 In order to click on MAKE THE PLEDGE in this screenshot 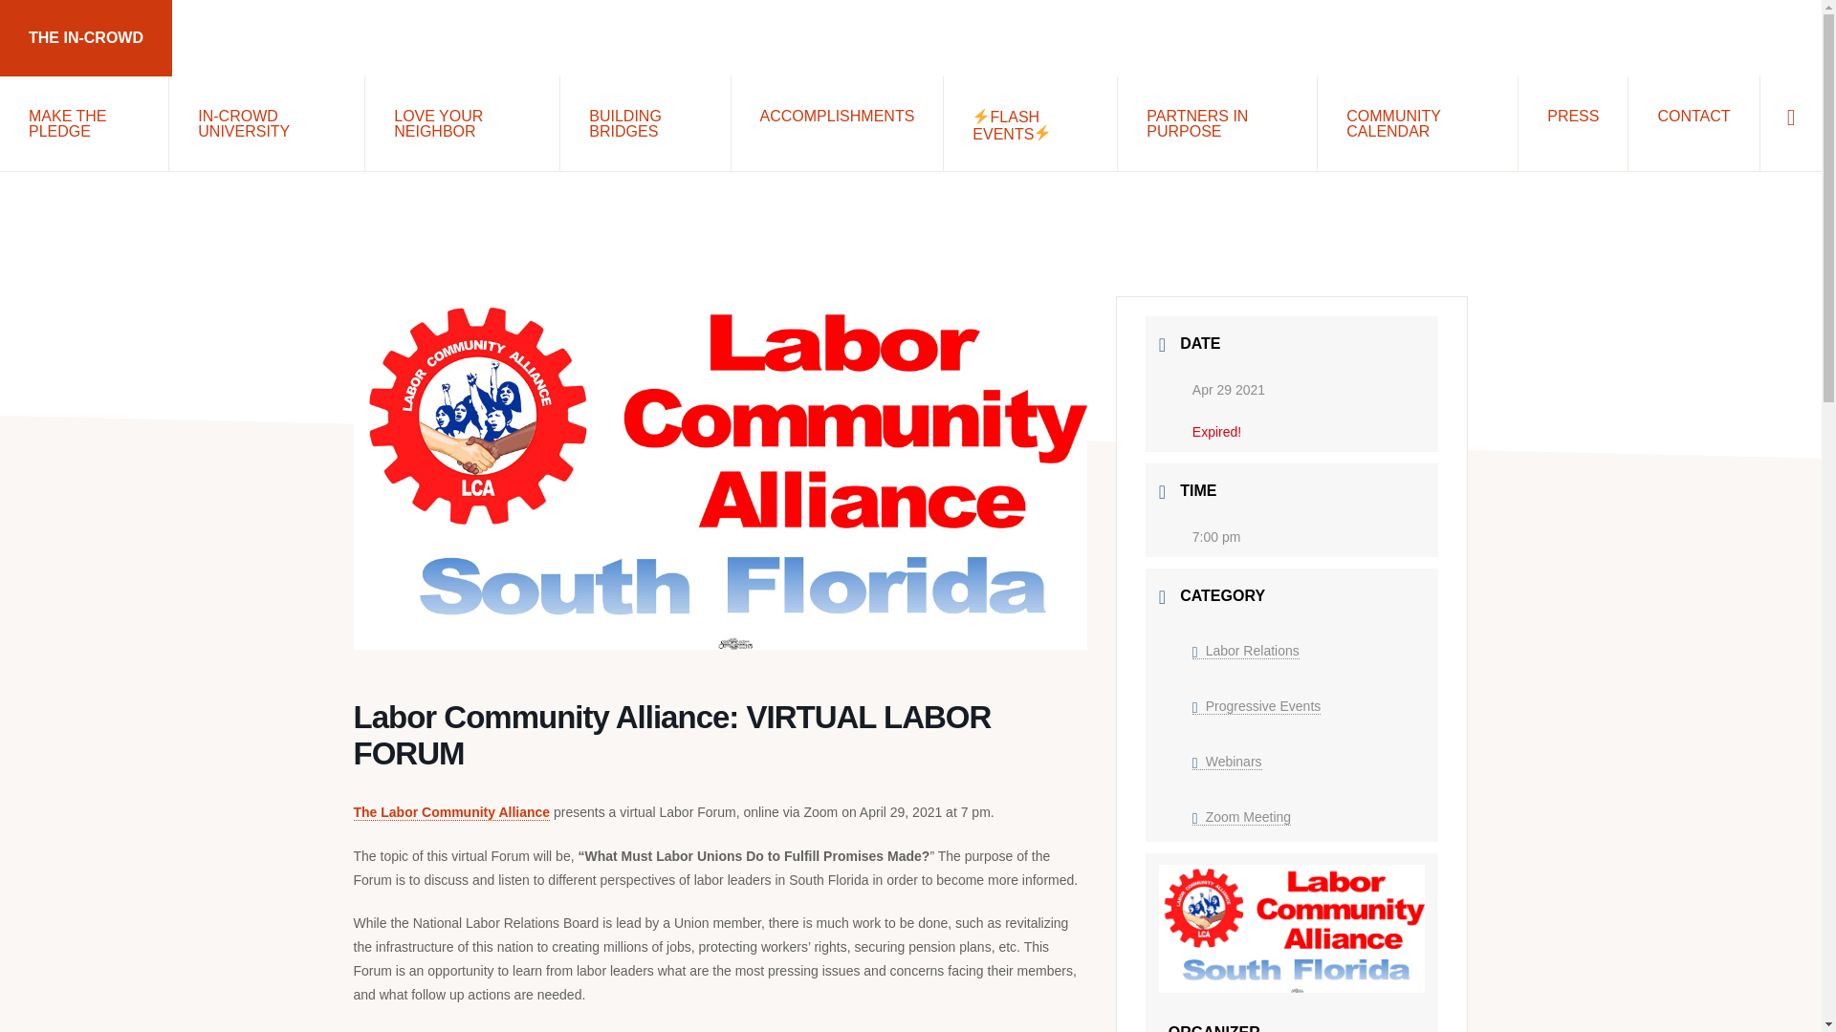, I will do `click(84, 122)`.